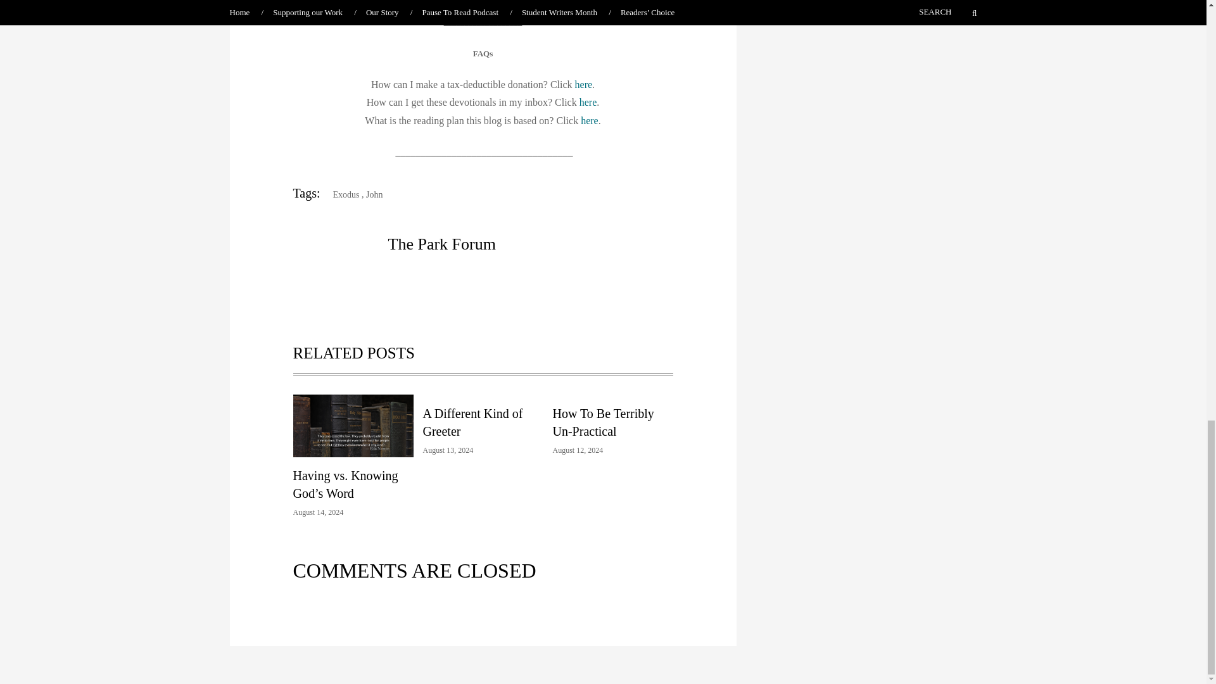  I want to click on here, so click(584, 84).